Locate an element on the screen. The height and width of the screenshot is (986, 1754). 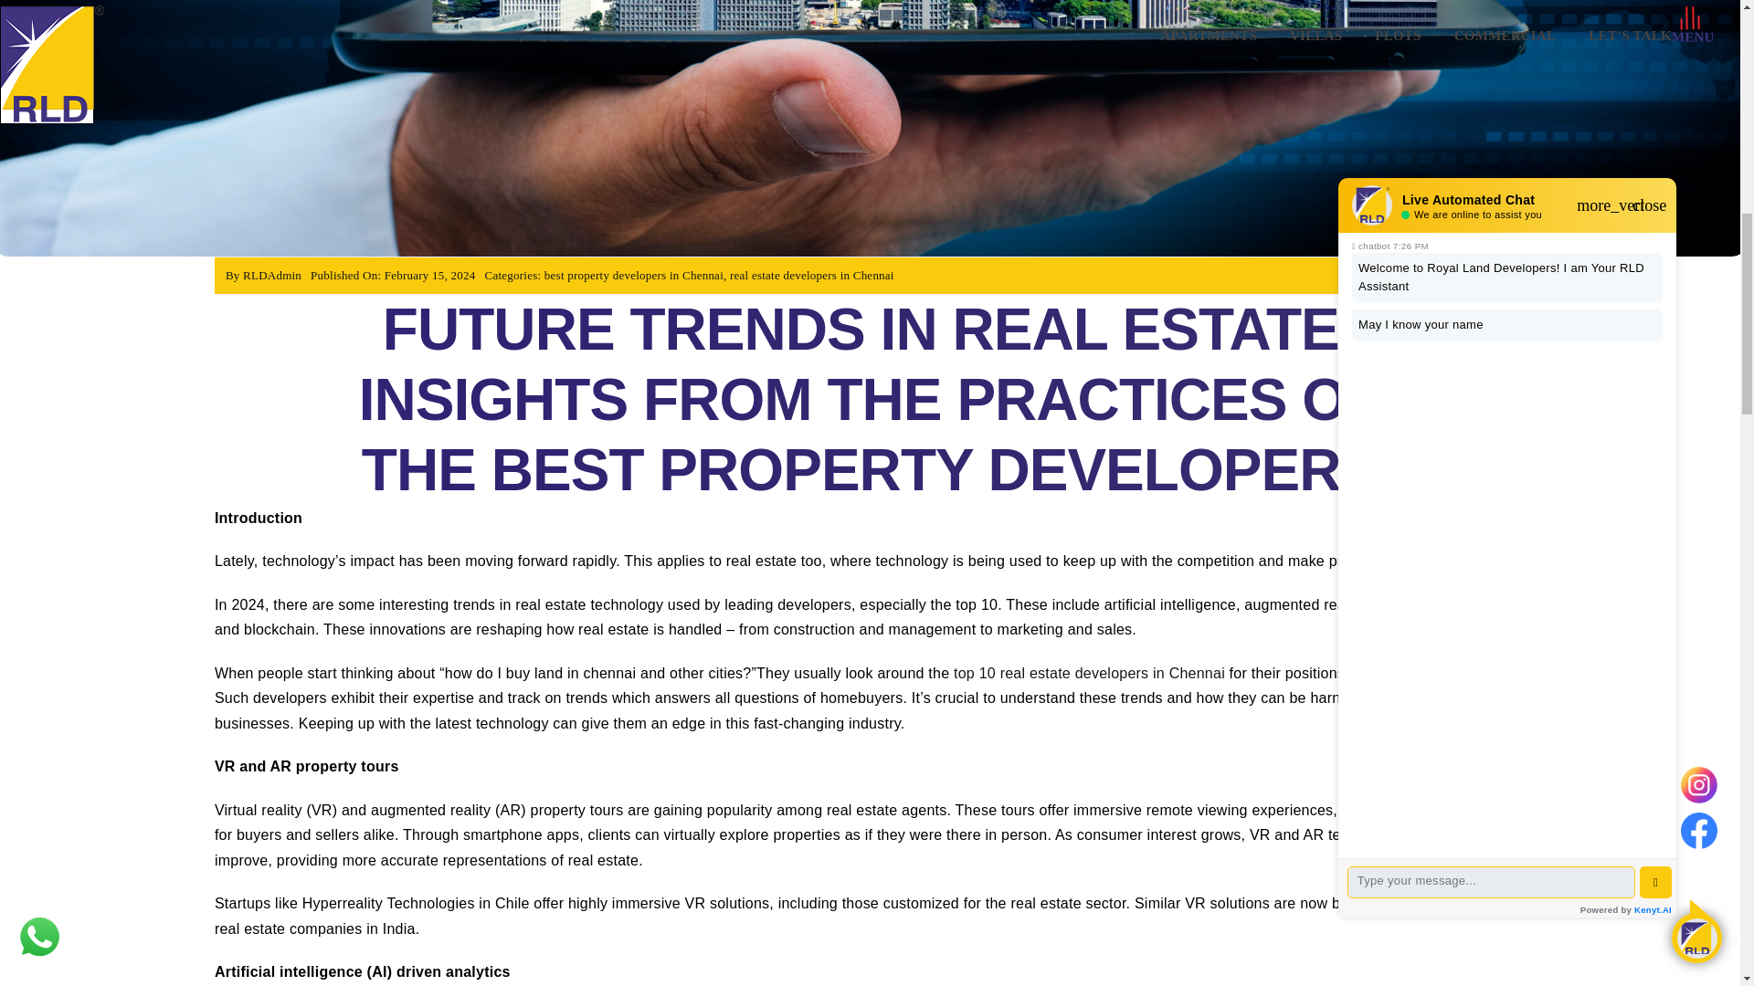
top 10 real estate developers in Chennai is located at coordinates (1089, 674).